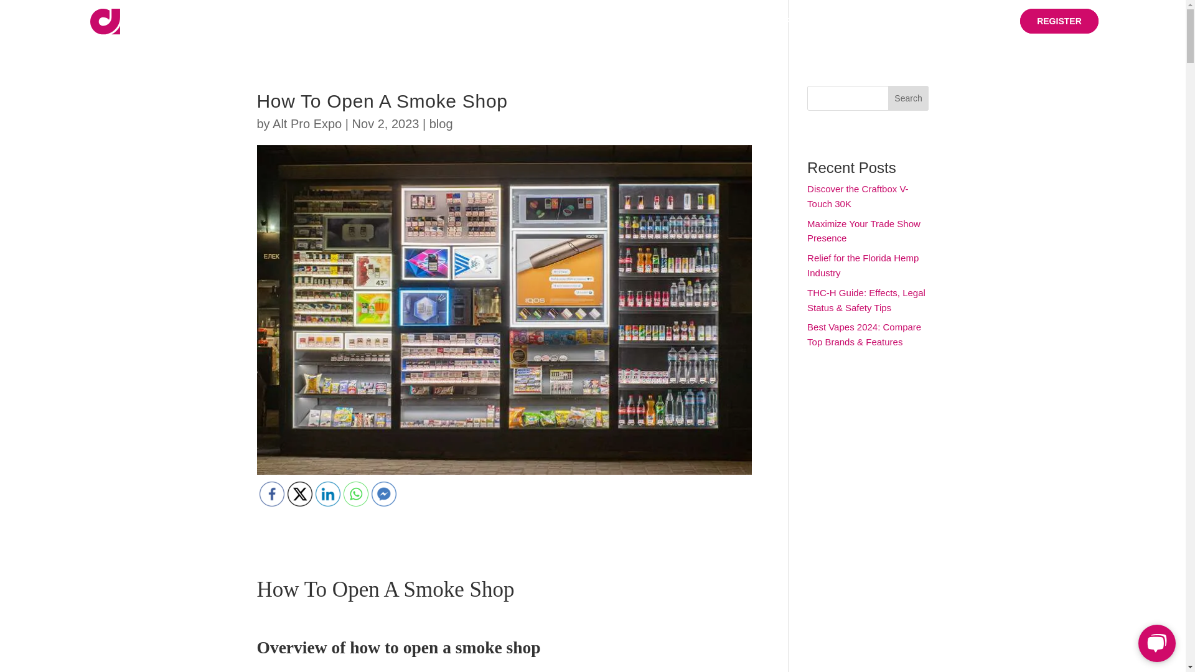  I want to click on ATTENDEES, so click(681, 20).